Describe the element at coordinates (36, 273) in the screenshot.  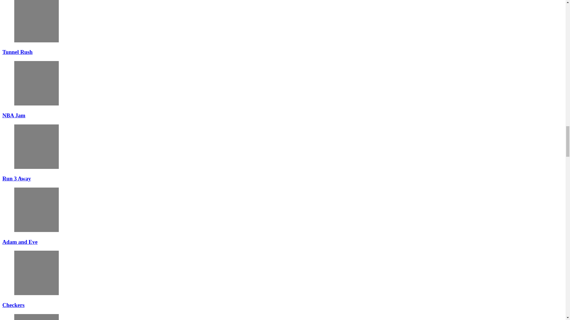
I see `Checkers` at that location.